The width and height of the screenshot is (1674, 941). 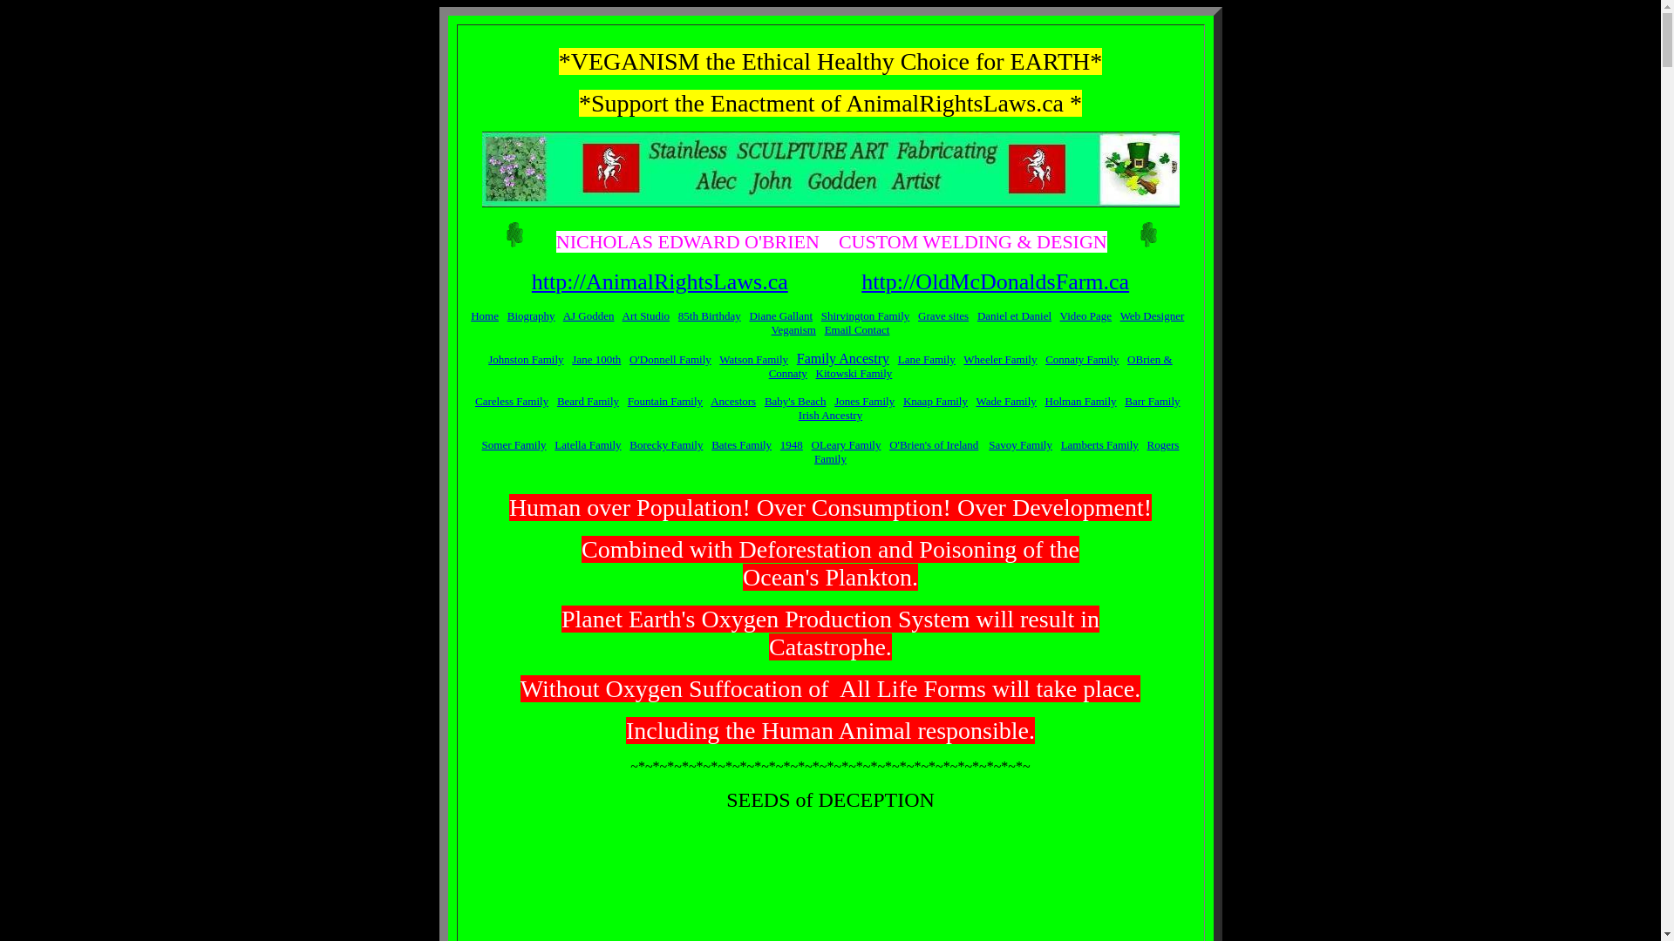 What do you see at coordinates (514, 444) in the screenshot?
I see `Somer Family` at bounding box center [514, 444].